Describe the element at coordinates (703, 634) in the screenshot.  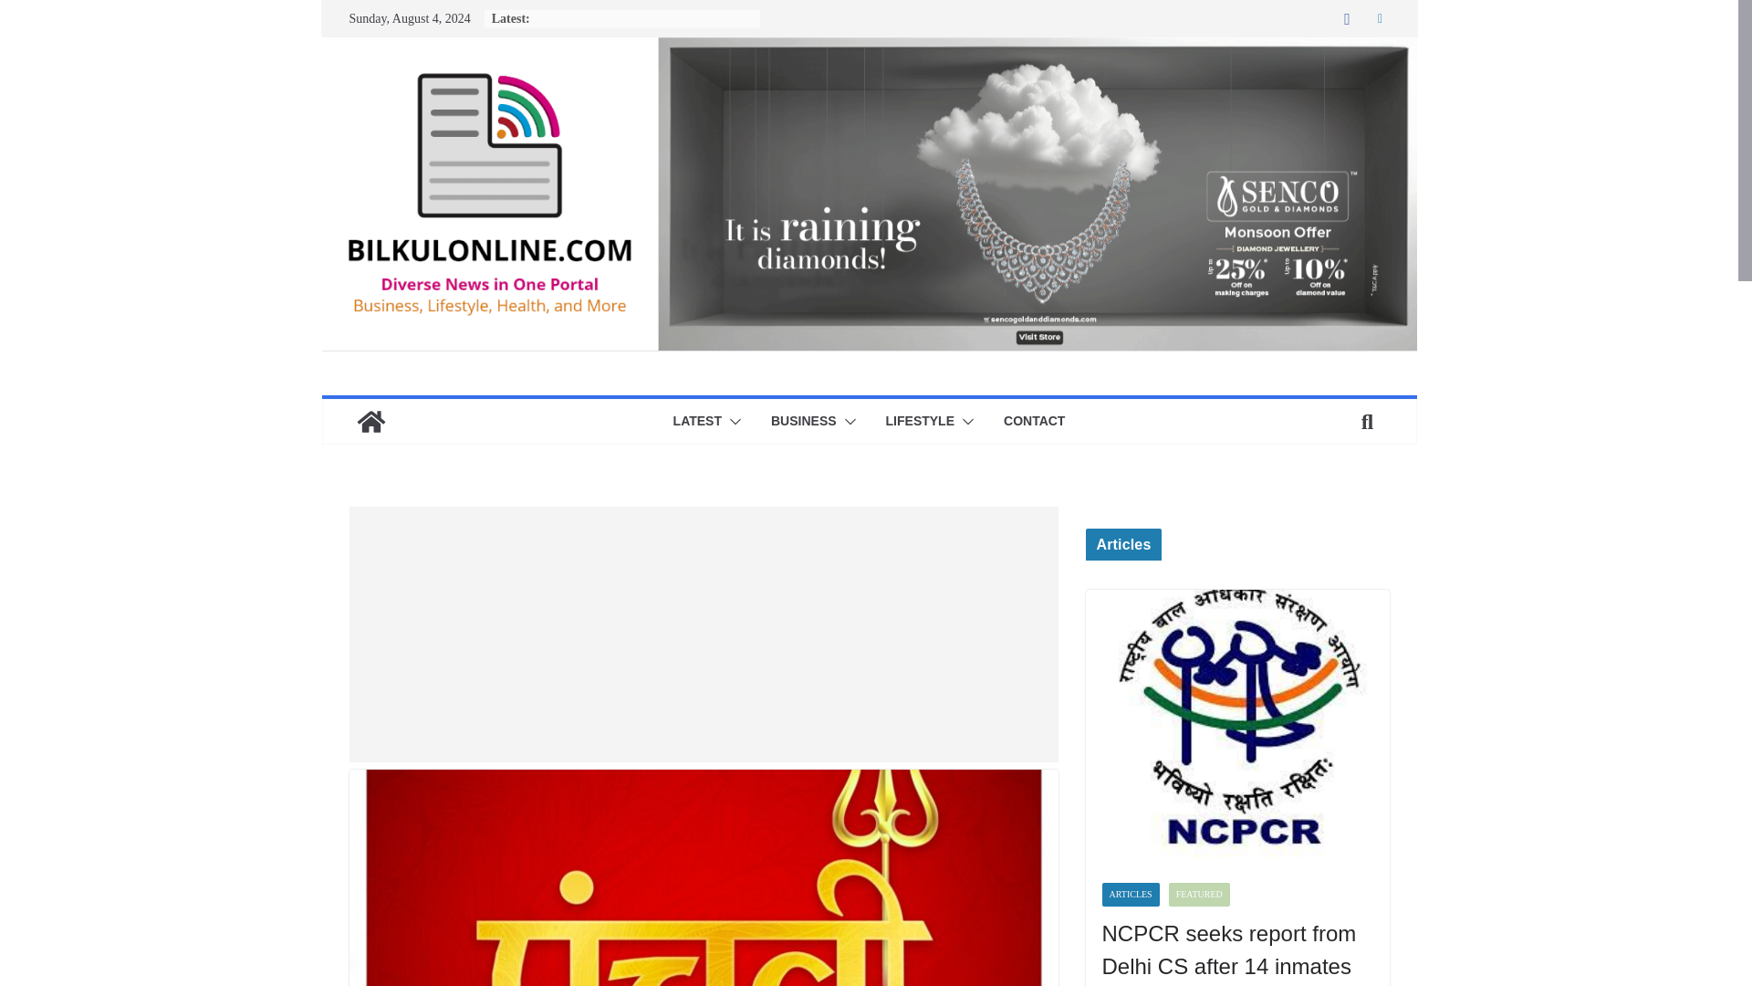
I see `Advertisement` at that location.